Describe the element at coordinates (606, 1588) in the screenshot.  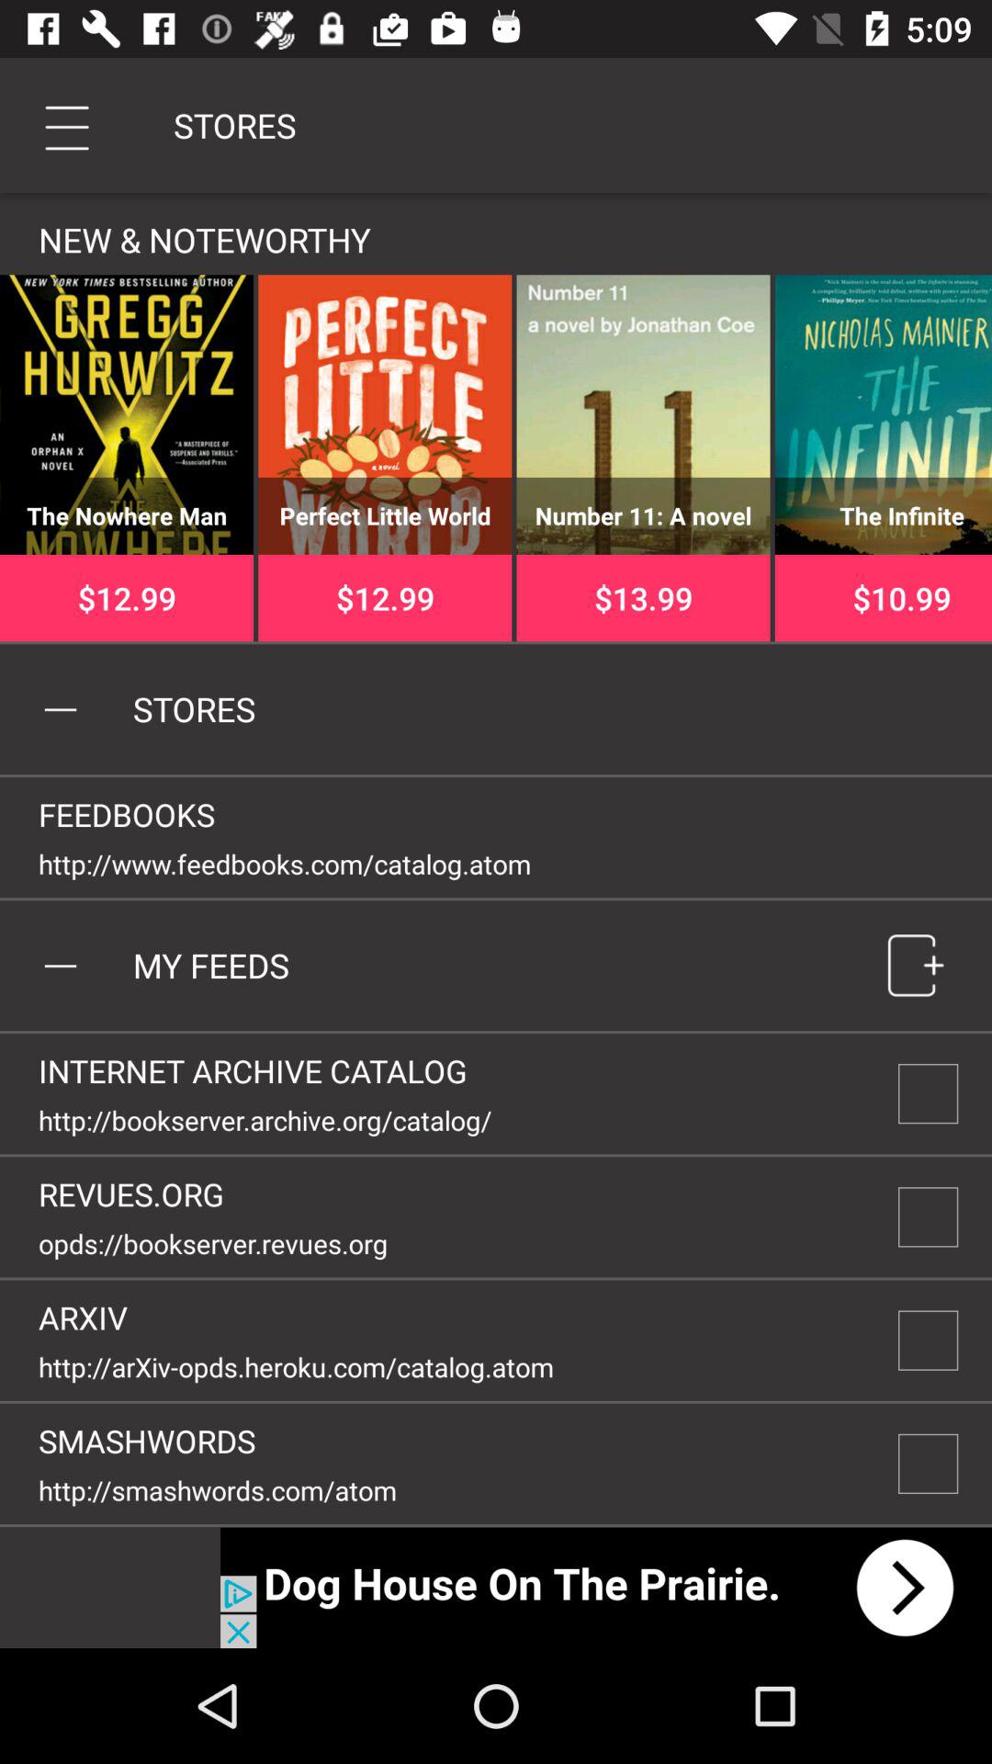
I see `advertisement click option` at that location.